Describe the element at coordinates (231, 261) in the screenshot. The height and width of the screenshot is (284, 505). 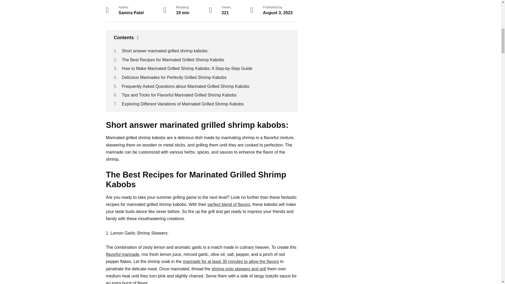
I see `marinade for at least 30 minutes to allow the flavors` at that location.